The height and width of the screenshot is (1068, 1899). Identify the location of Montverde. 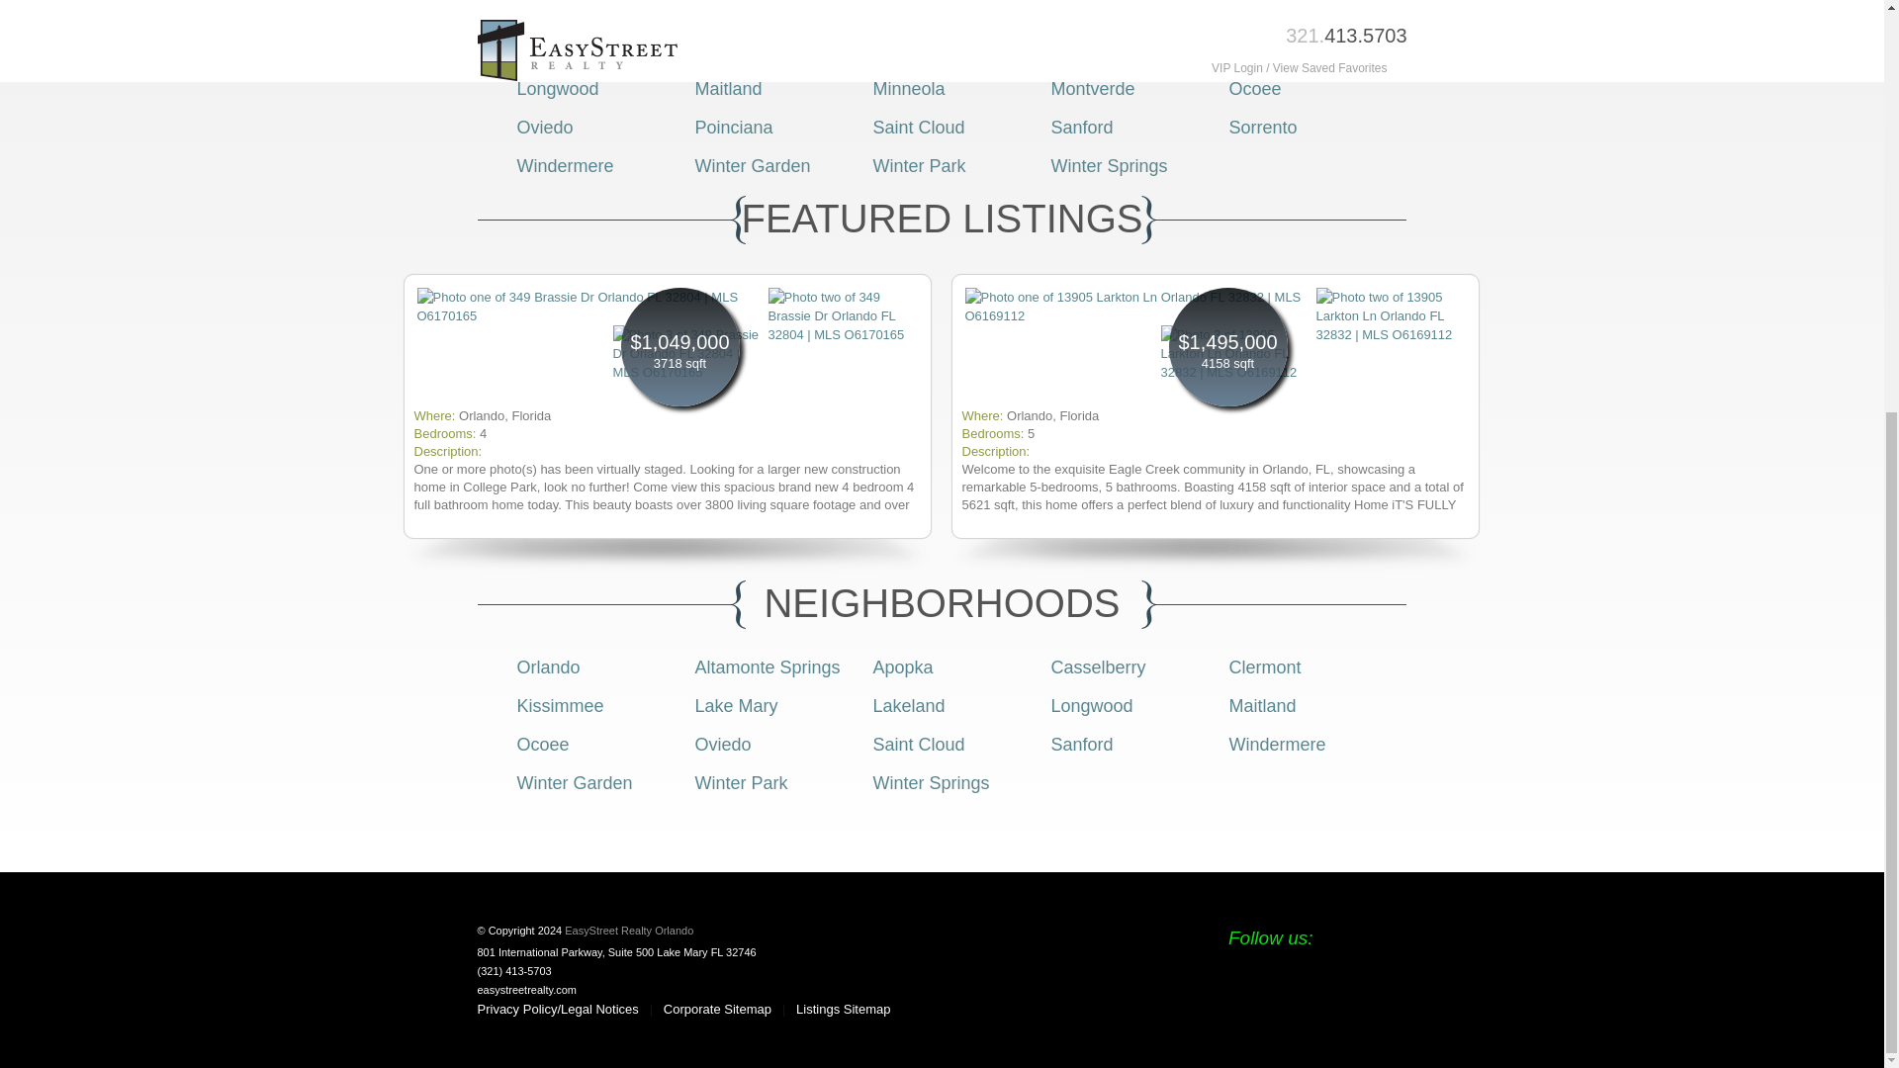
(1092, 89).